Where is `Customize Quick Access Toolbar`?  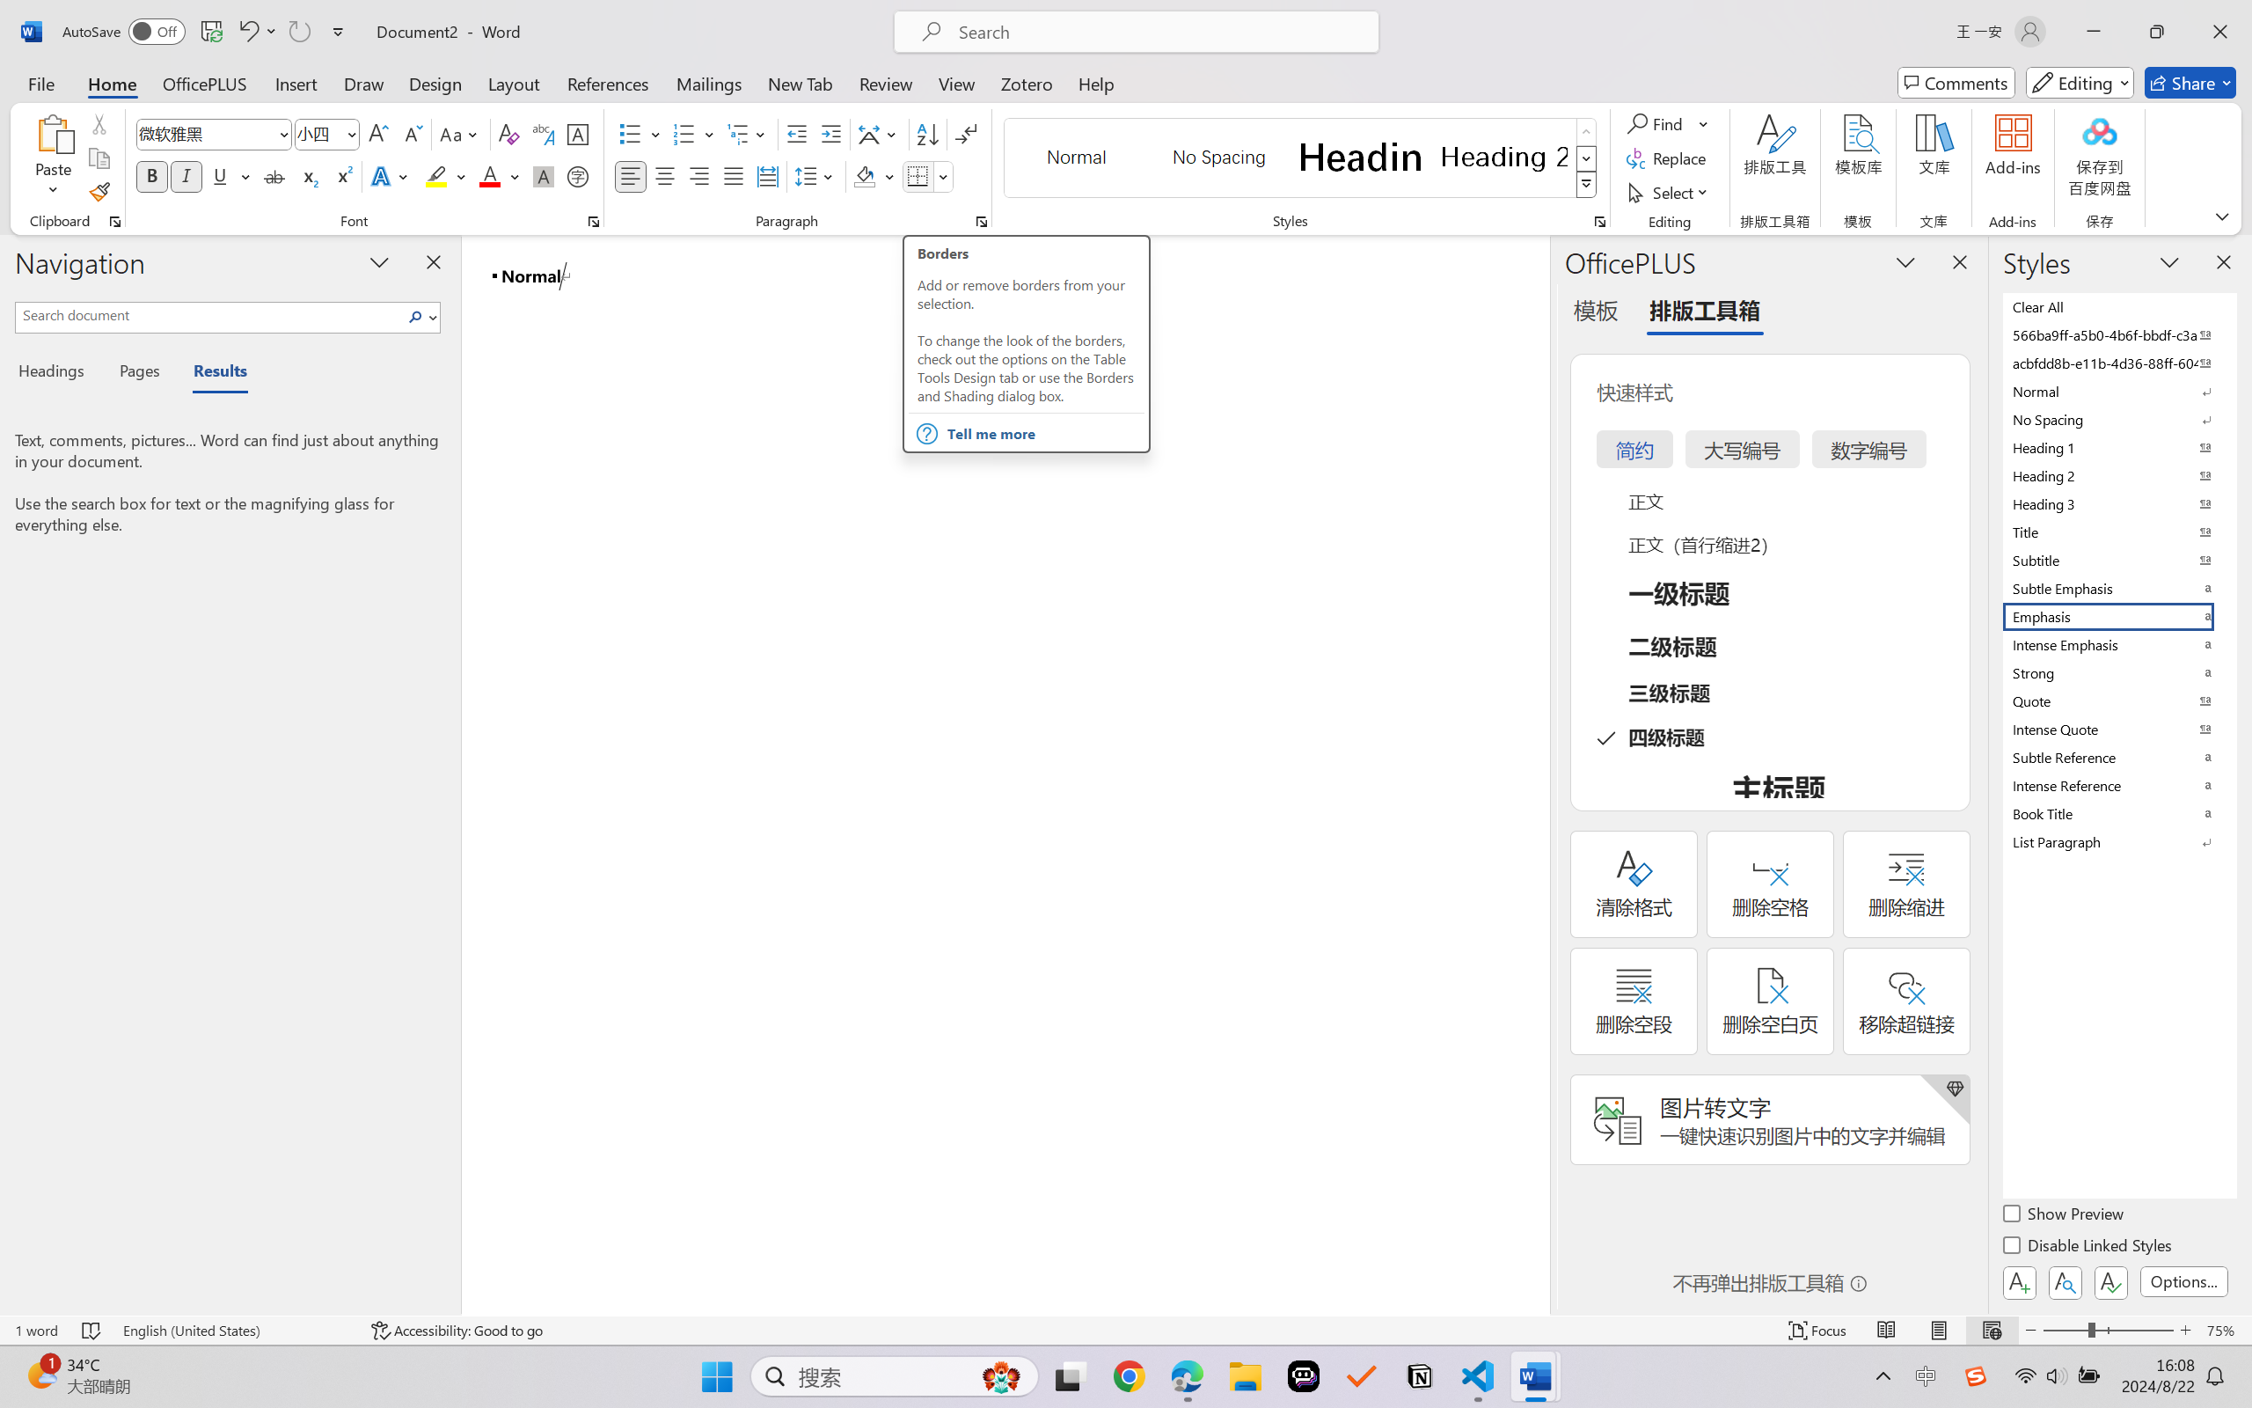
Customize Quick Access Toolbar is located at coordinates (339, 32).